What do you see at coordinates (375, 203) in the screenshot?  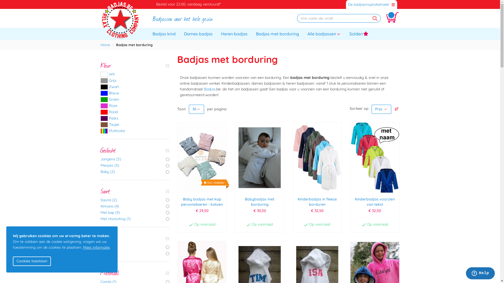 I see `Kinderbadjas voorzien van tekst` at bounding box center [375, 203].